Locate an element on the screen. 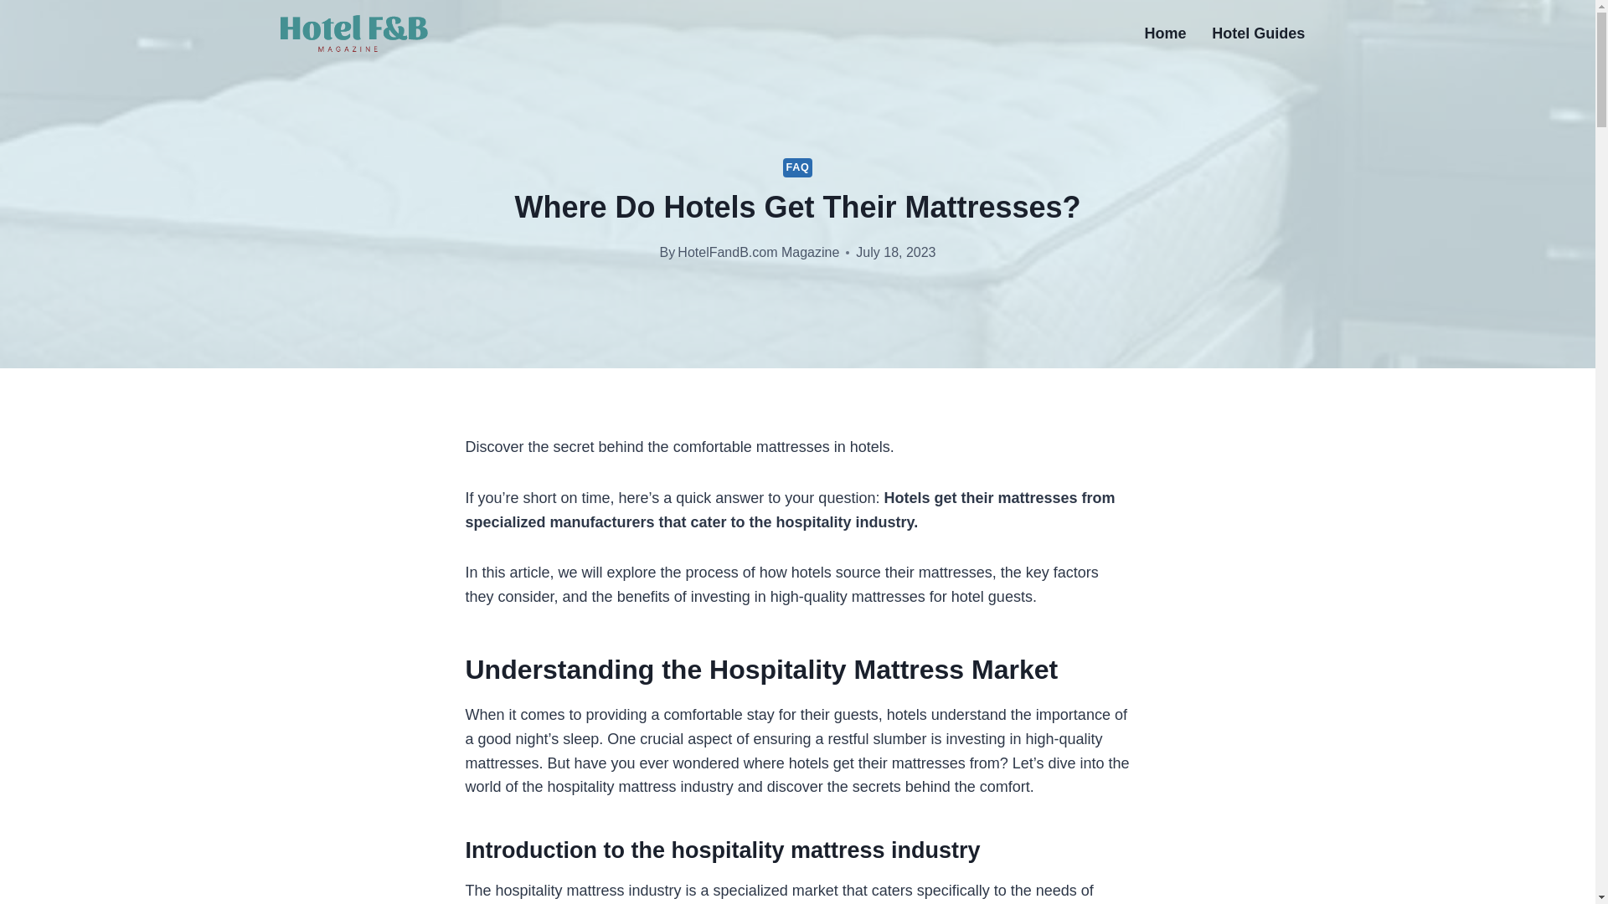 The width and height of the screenshot is (1608, 904). Hotel Guides is located at coordinates (1259, 33).